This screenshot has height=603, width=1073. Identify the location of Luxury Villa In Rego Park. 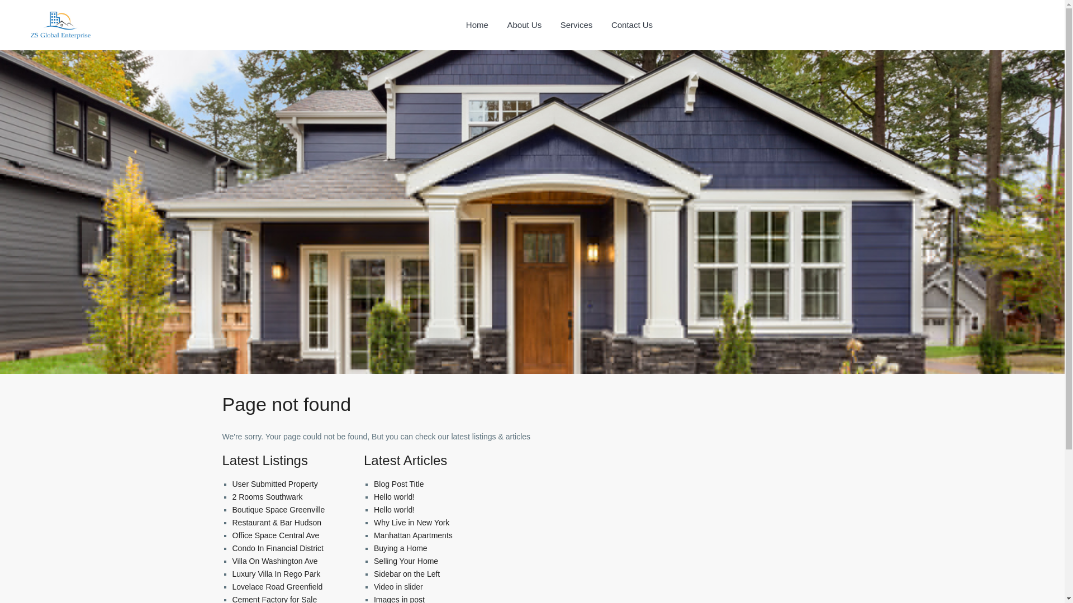
(277, 573).